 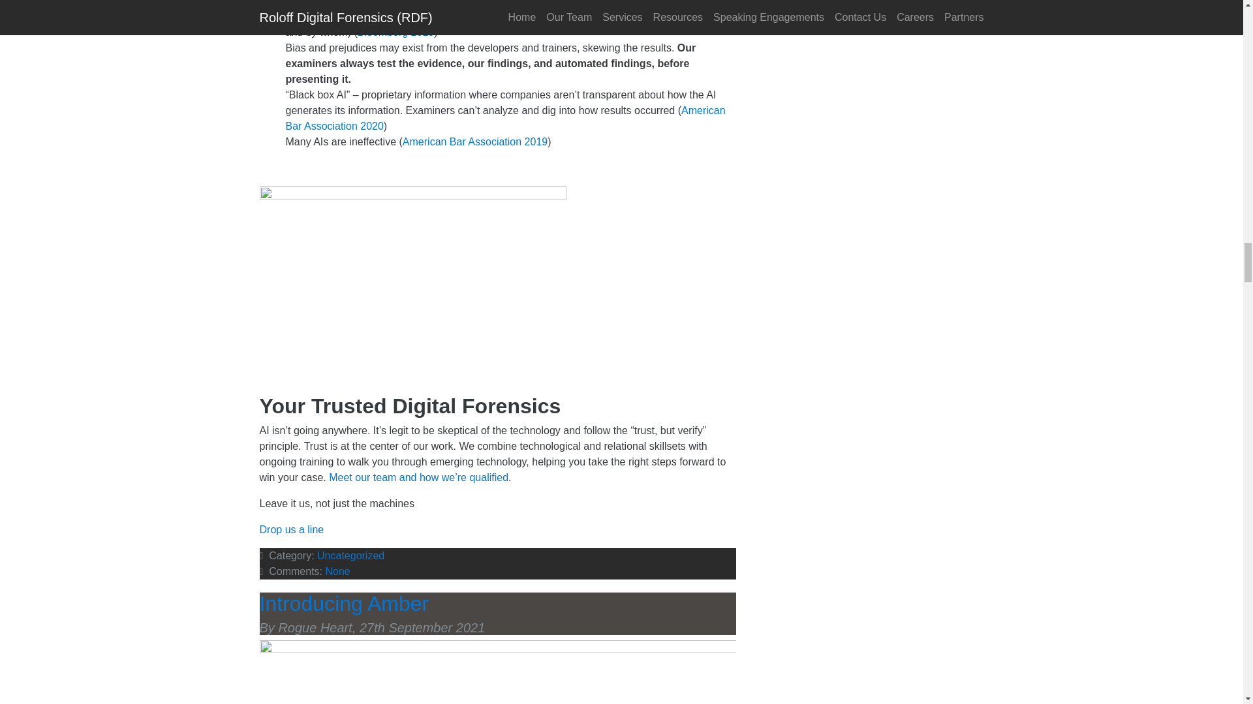 What do you see at coordinates (292, 529) in the screenshot?
I see `Drop us a line` at bounding box center [292, 529].